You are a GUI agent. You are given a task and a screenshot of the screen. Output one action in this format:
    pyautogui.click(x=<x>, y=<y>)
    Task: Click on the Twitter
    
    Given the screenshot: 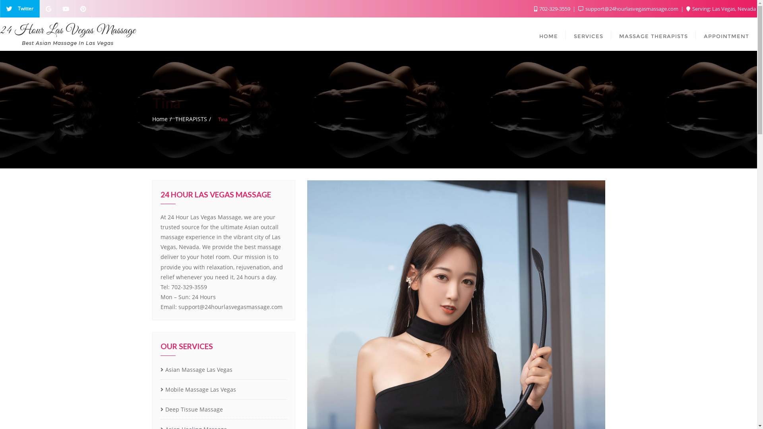 What is the action you would take?
    pyautogui.click(x=20, y=9)
    